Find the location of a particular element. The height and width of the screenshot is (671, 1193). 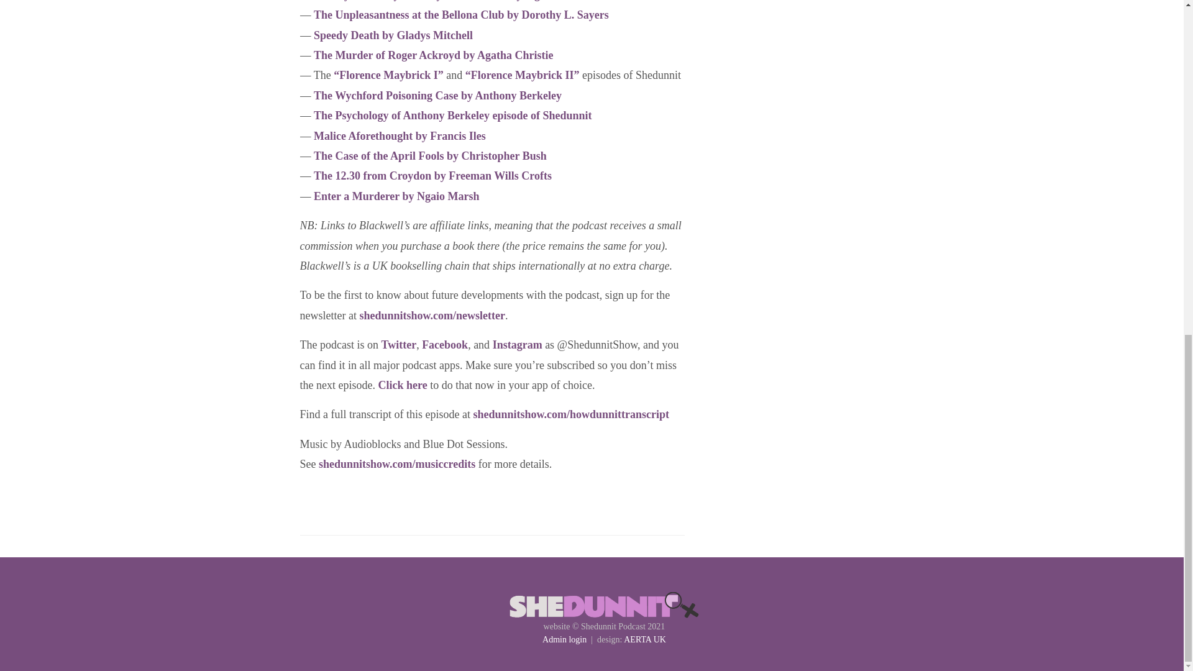

The Psychology of Anthony Berkeley episode of Shedunnit is located at coordinates (452, 116).